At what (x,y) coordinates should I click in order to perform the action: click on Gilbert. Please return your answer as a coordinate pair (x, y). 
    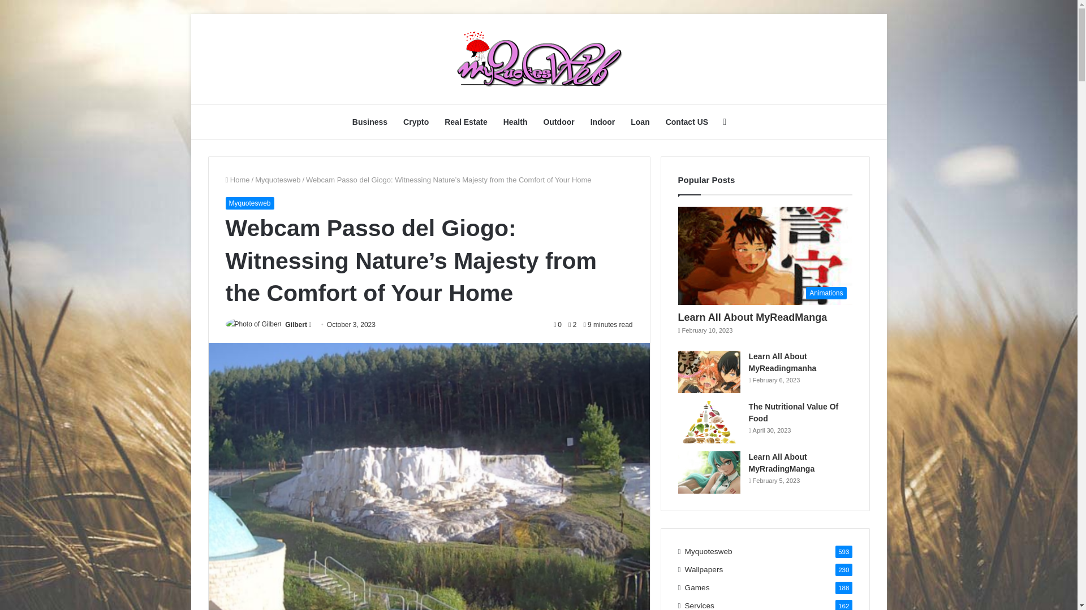
    Looking at the image, I should click on (296, 325).